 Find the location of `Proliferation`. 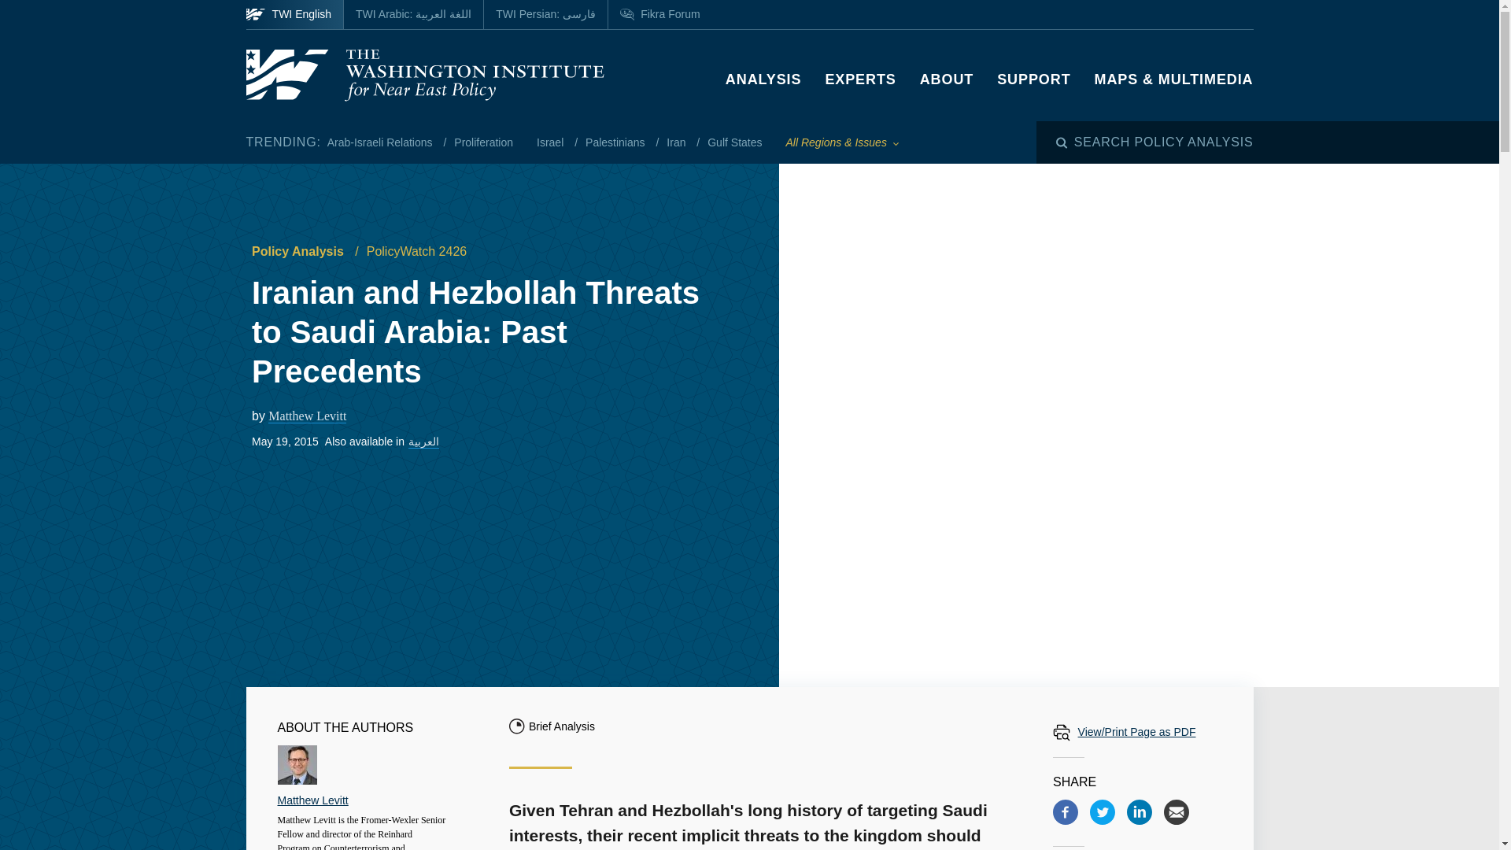

Proliferation is located at coordinates (483, 141).